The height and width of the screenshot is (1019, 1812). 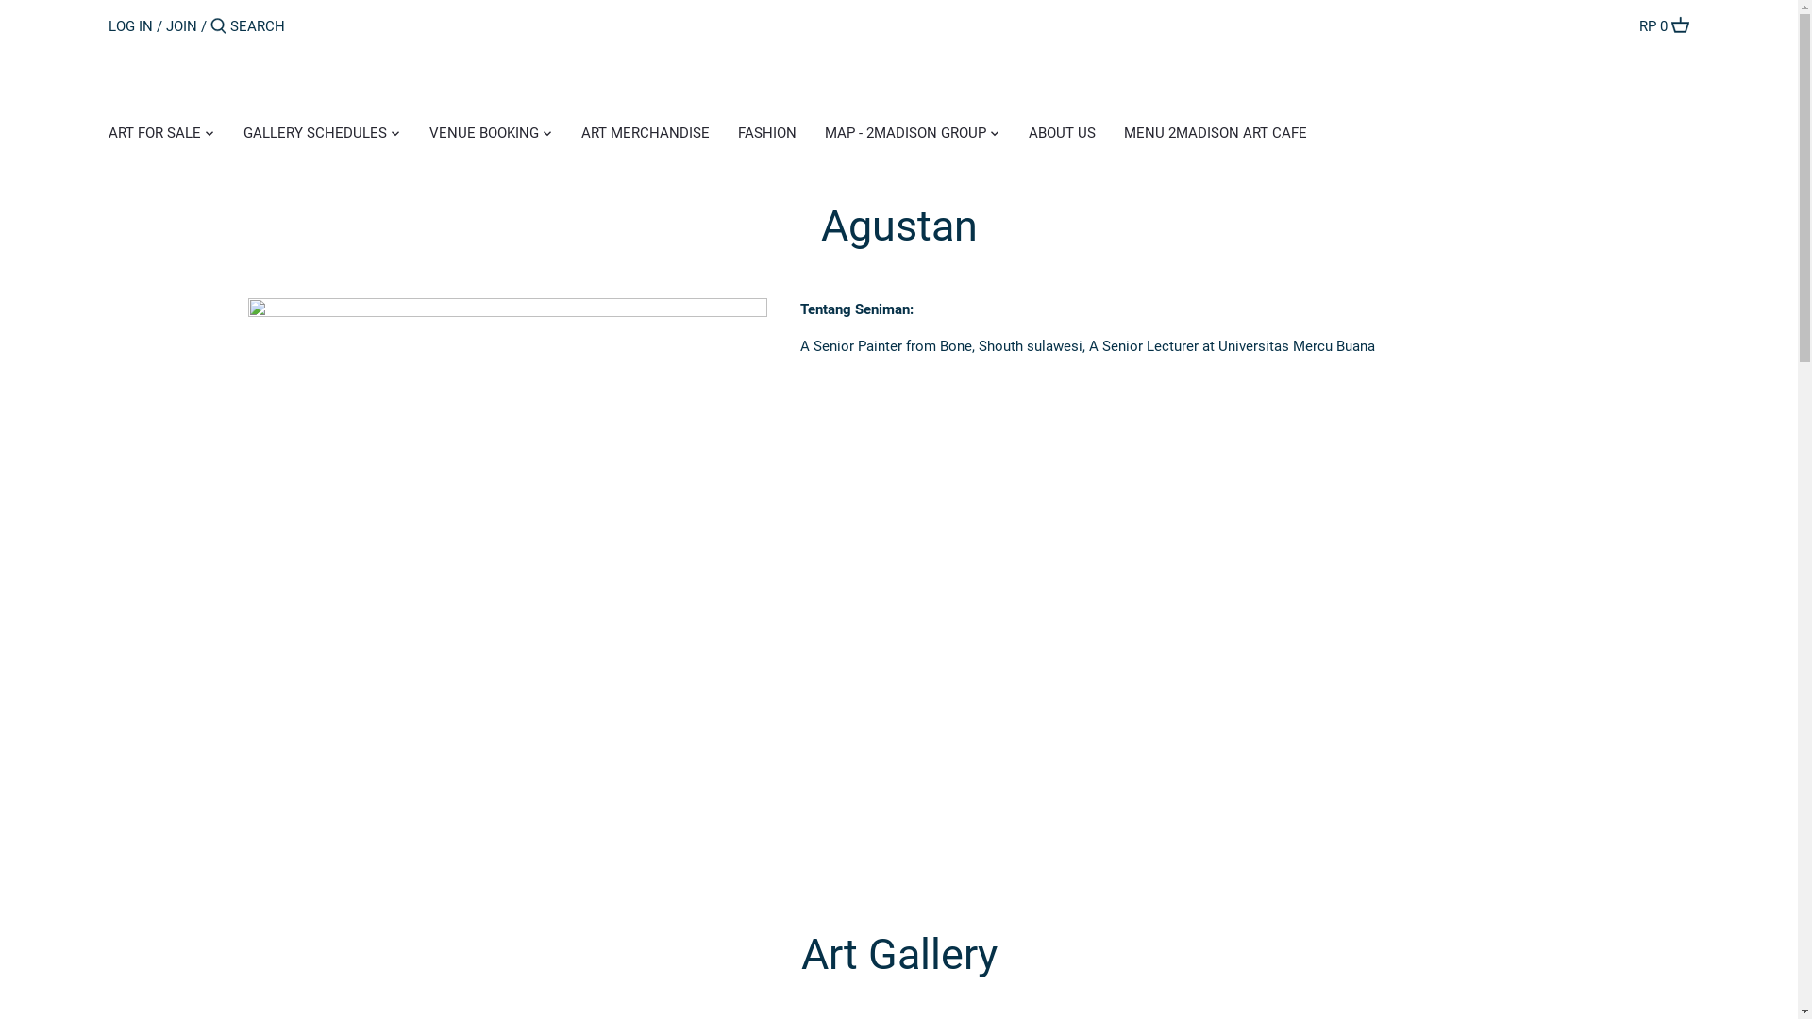 I want to click on LOG IN, so click(x=130, y=25).